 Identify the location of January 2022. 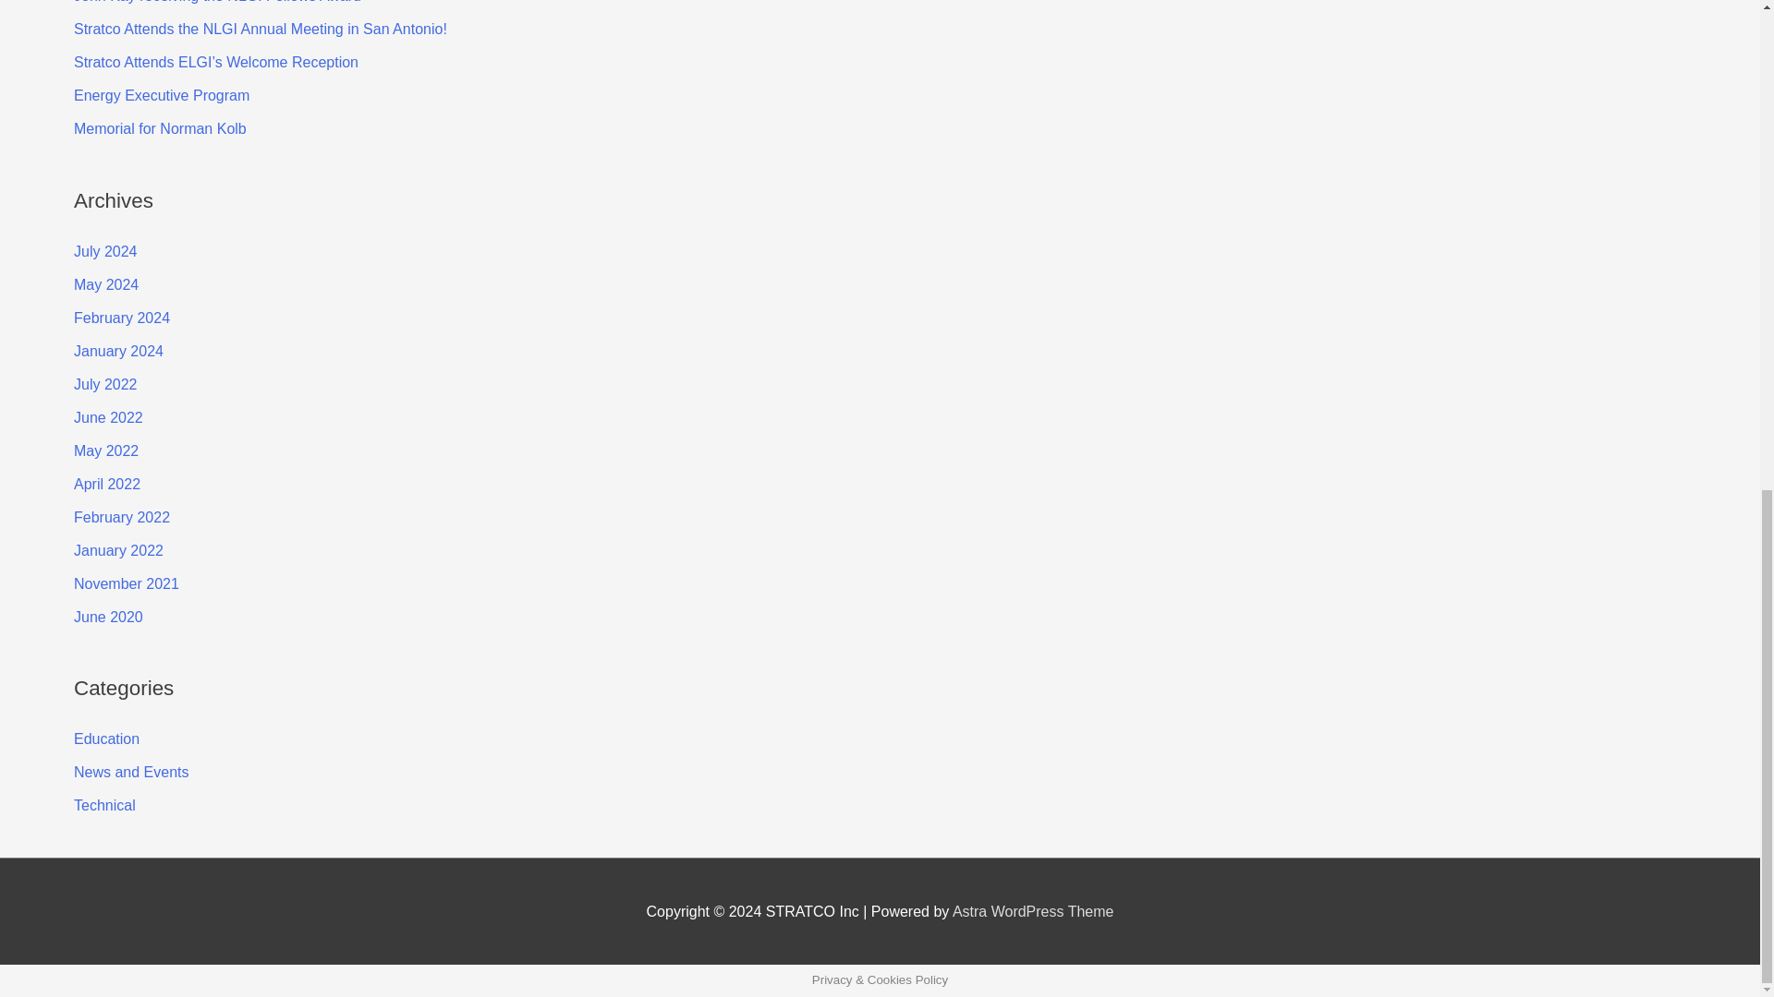
(118, 550).